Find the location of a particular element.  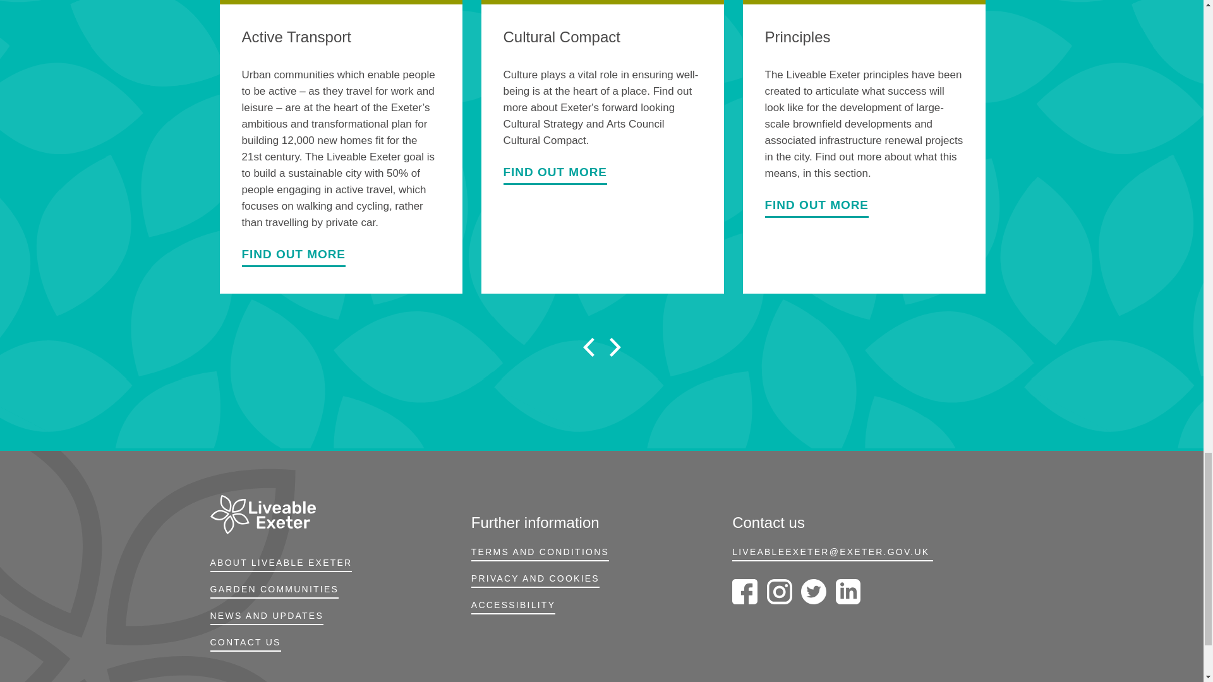

LinkedIn is located at coordinates (848, 591).